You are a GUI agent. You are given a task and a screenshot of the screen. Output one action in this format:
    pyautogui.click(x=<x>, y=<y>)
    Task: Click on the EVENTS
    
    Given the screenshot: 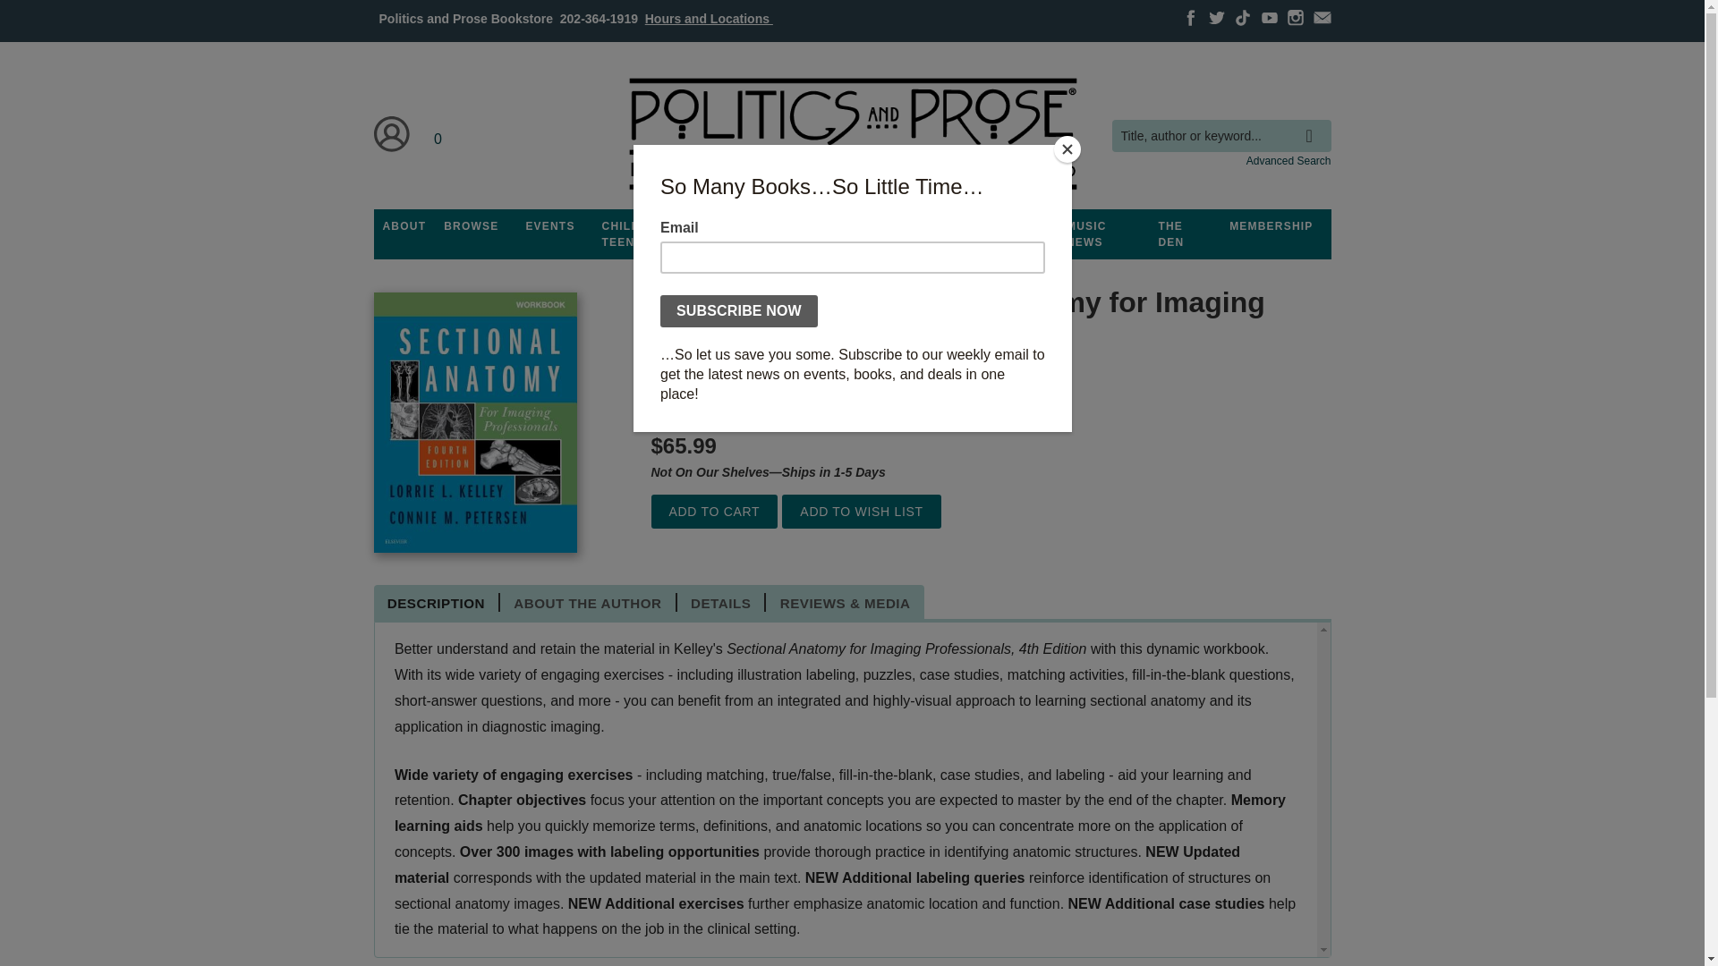 What is the action you would take?
    pyautogui.click(x=549, y=226)
    